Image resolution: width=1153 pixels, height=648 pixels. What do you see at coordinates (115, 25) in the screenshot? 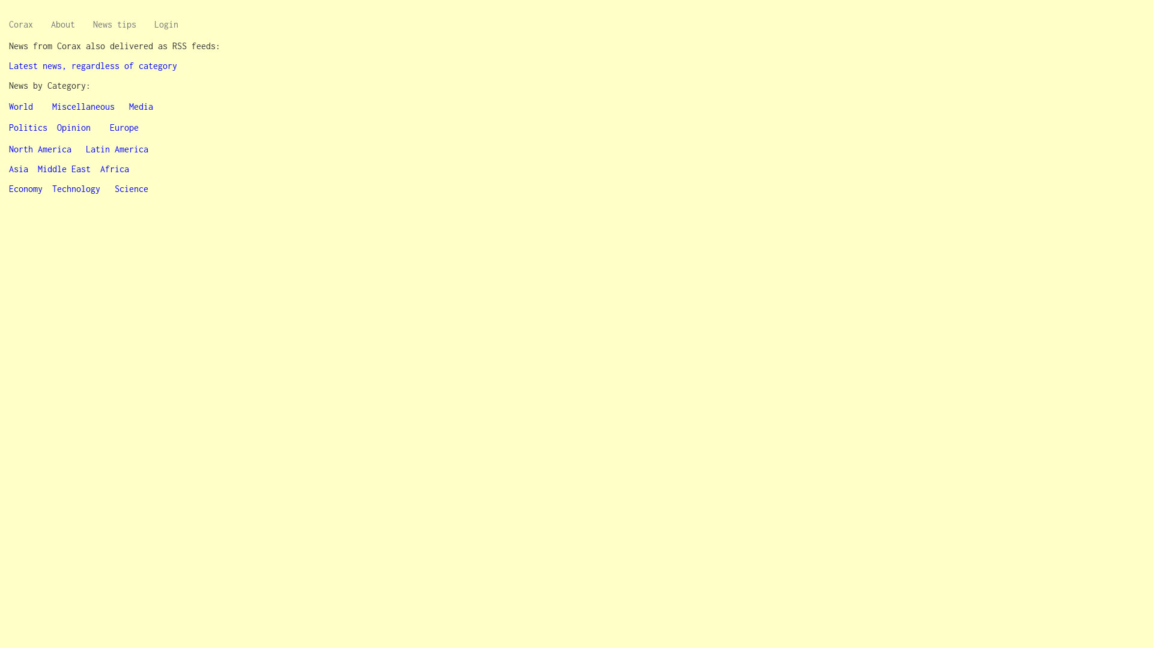
I see `News tips` at bounding box center [115, 25].